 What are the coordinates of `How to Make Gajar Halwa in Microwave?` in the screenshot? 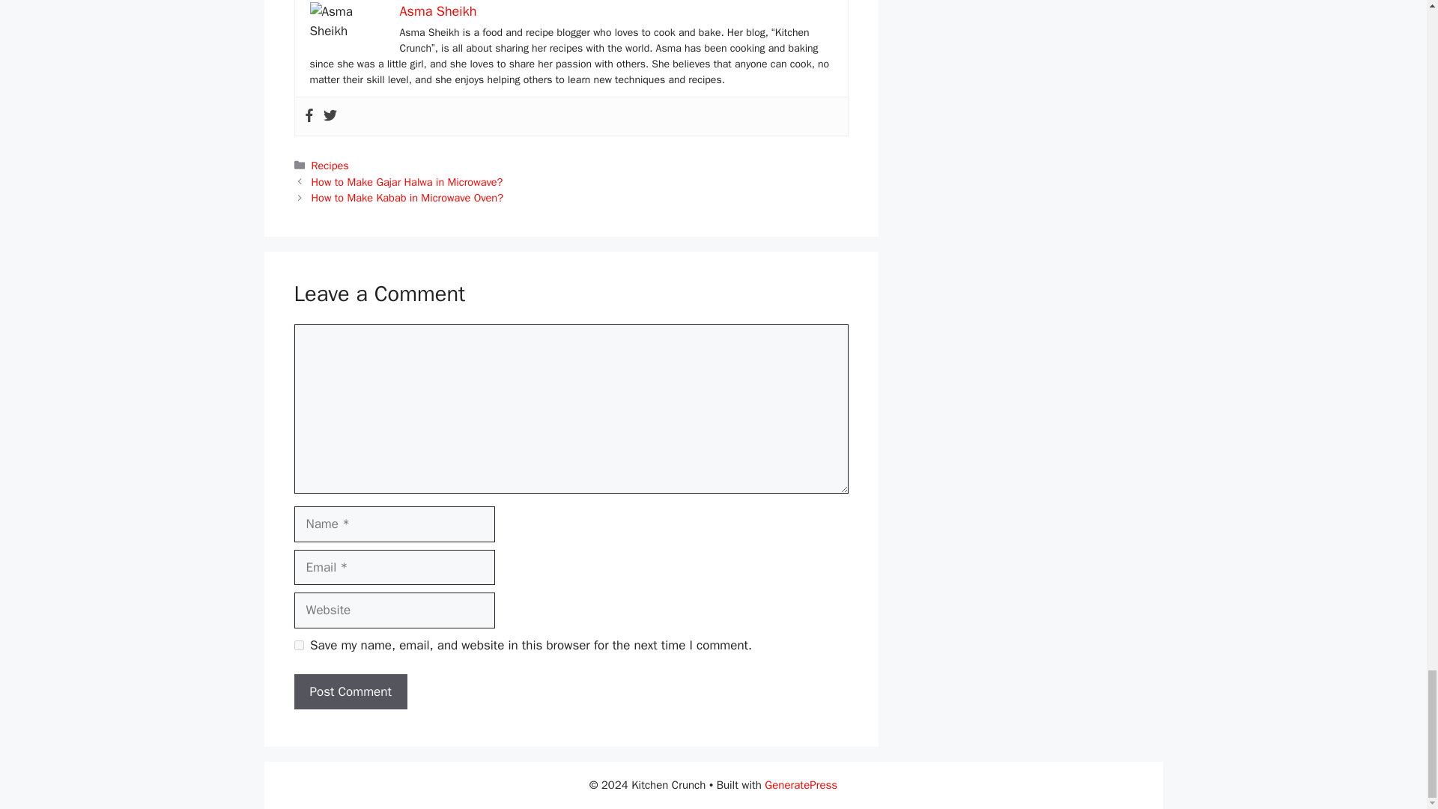 It's located at (407, 181).